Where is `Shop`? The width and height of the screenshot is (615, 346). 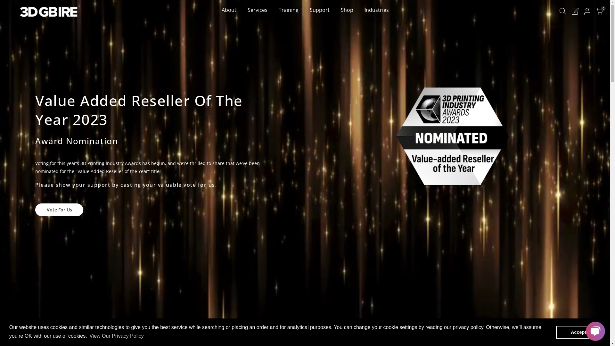
Shop is located at coordinates (347, 19).